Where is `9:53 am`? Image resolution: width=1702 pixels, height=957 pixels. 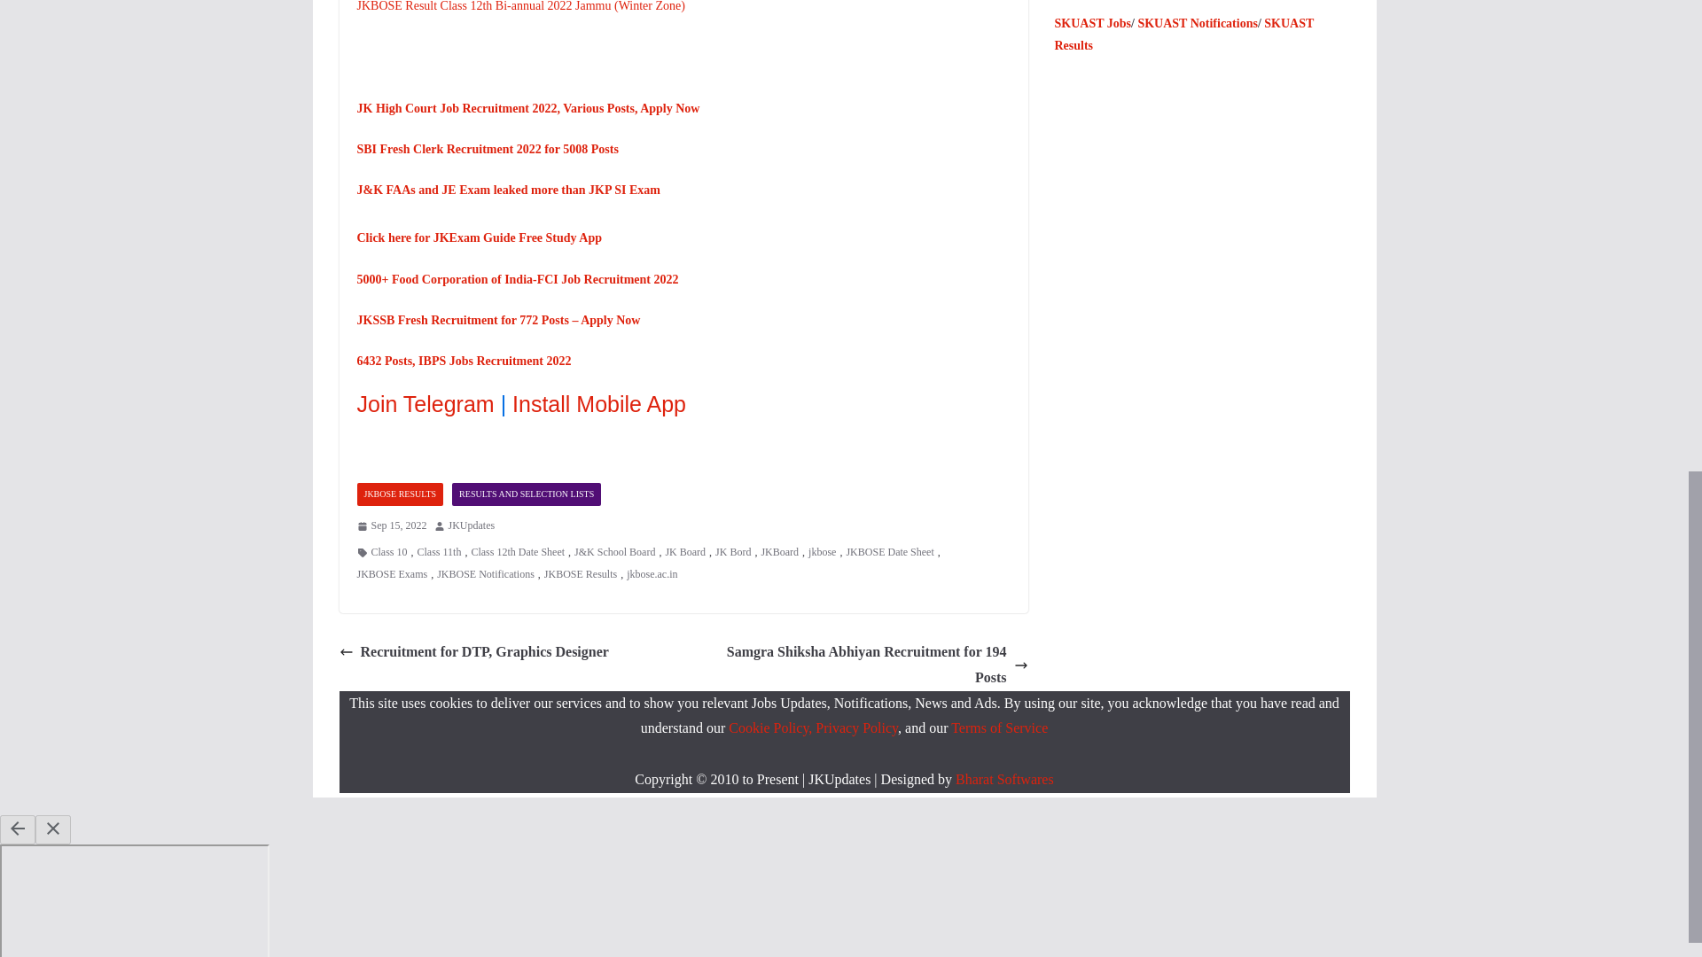 9:53 am is located at coordinates (391, 526).